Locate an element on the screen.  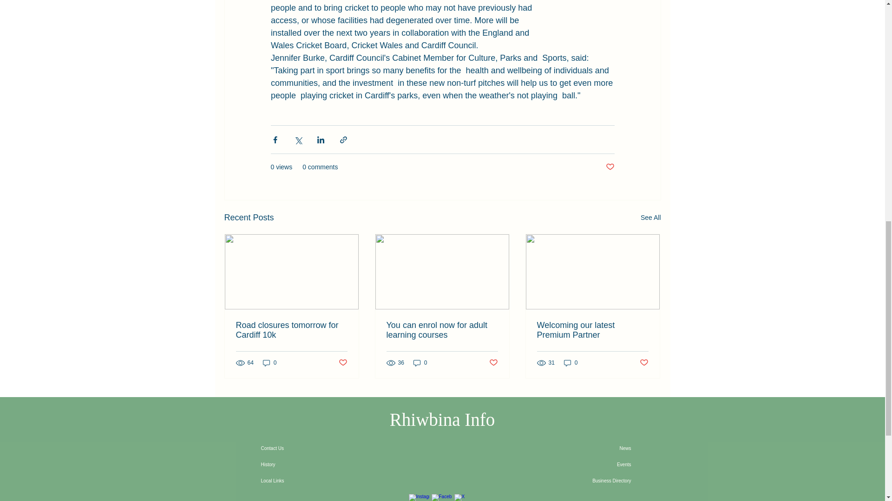
See All is located at coordinates (650, 217).